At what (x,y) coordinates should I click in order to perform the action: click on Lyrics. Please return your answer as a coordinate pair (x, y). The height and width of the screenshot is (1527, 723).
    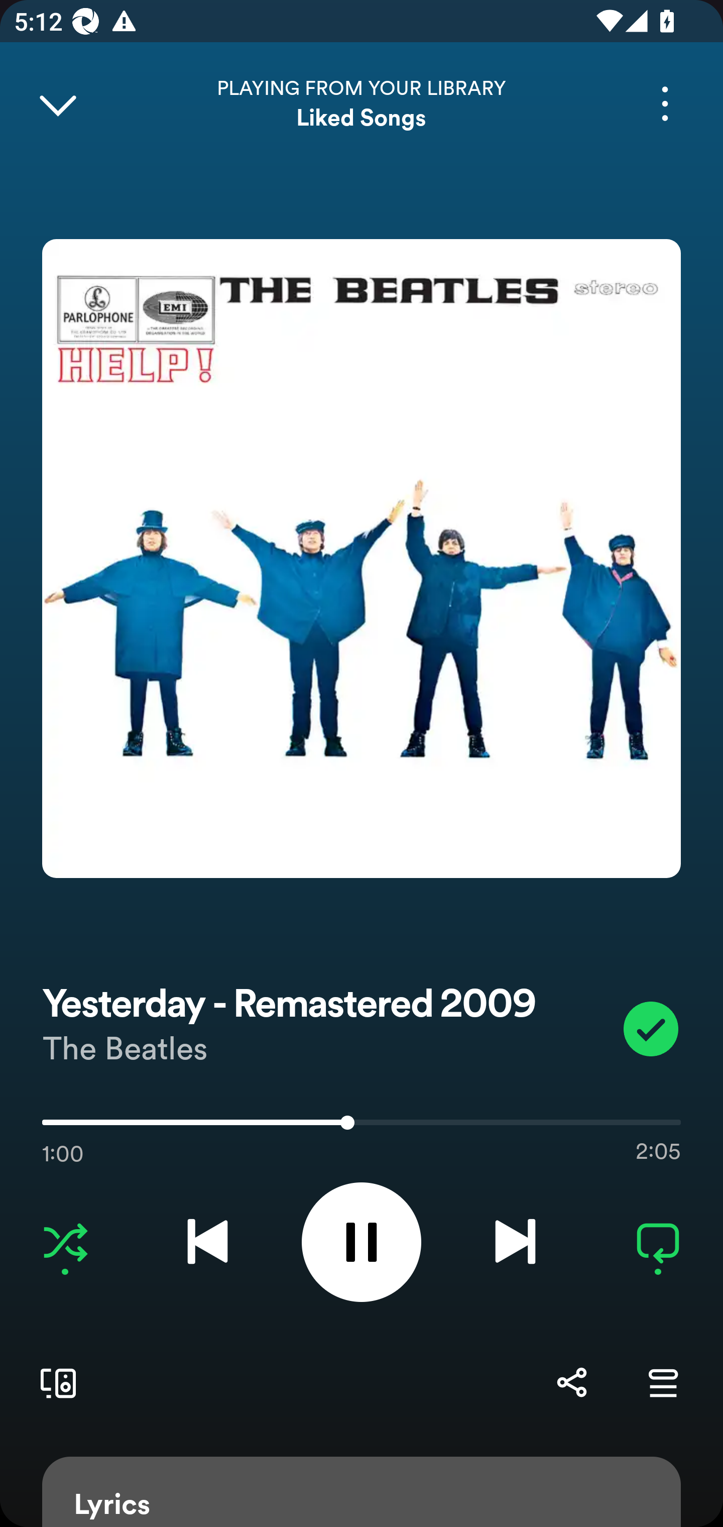
    Looking at the image, I should click on (361, 1492).